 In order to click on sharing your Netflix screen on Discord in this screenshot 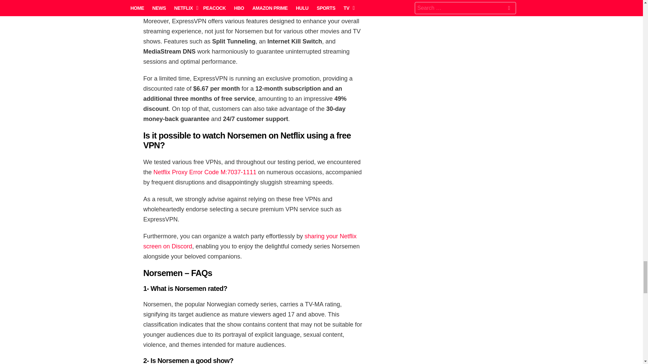, I will do `click(250, 241)`.